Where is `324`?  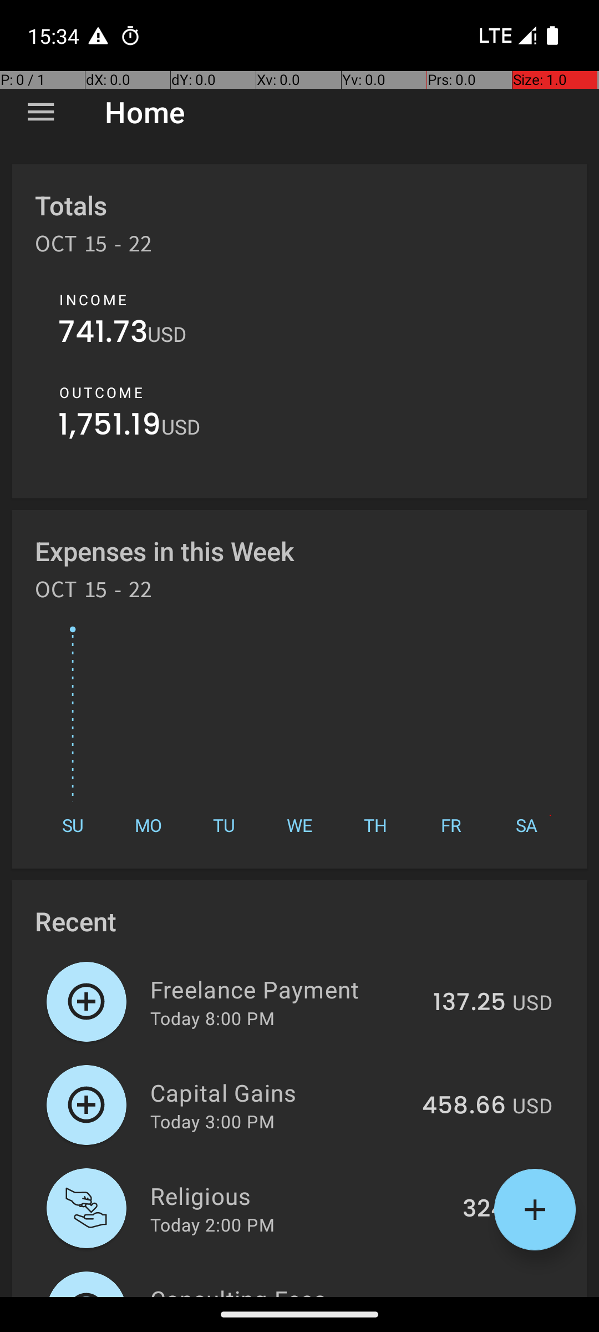 324 is located at coordinates (484, 1209).